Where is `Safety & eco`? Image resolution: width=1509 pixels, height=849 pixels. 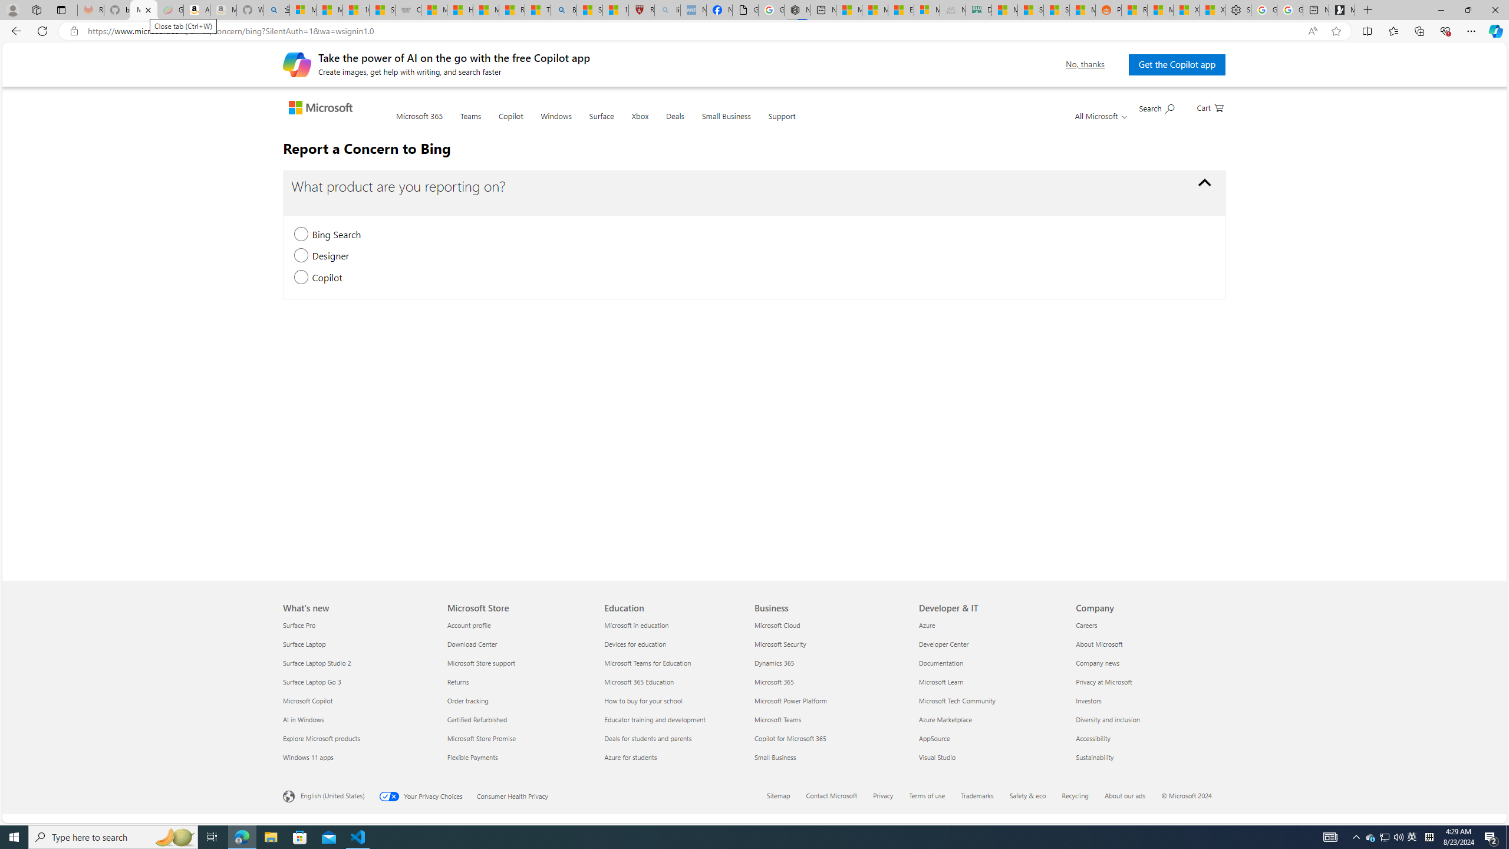
Safety & eco is located at coordinates (1027, 795).